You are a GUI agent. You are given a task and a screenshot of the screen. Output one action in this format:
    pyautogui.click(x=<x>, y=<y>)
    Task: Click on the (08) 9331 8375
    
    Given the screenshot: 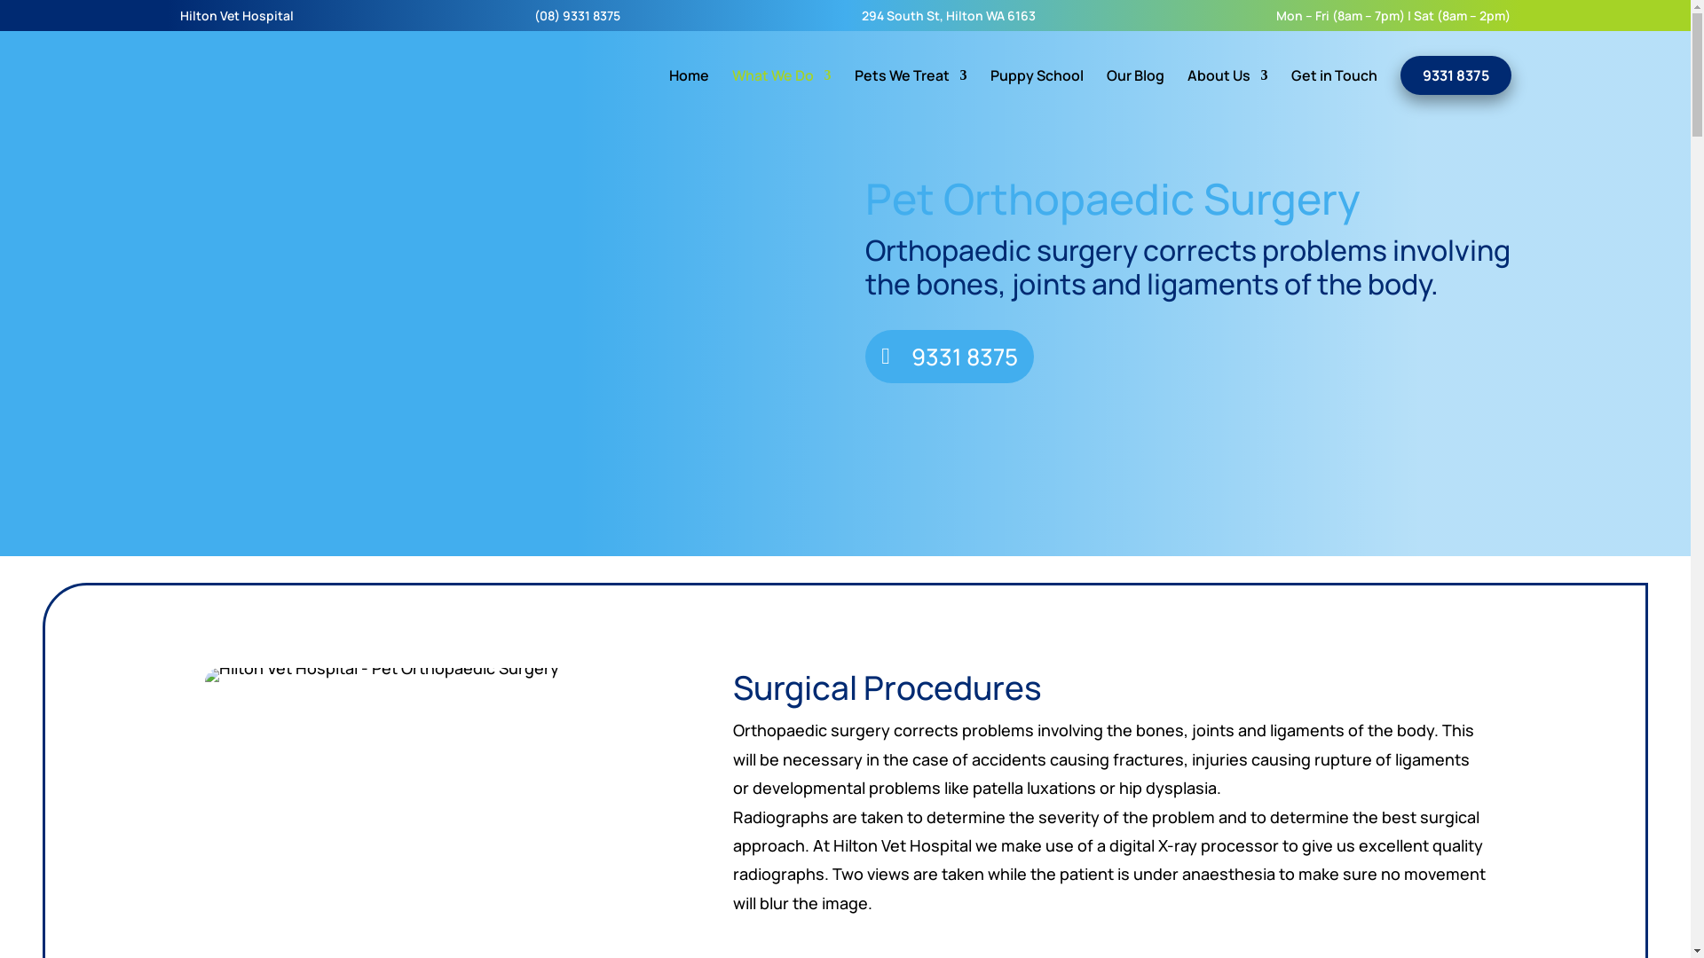 What is the action you would take?
    pyautogui.click(x=577, y=20)
    